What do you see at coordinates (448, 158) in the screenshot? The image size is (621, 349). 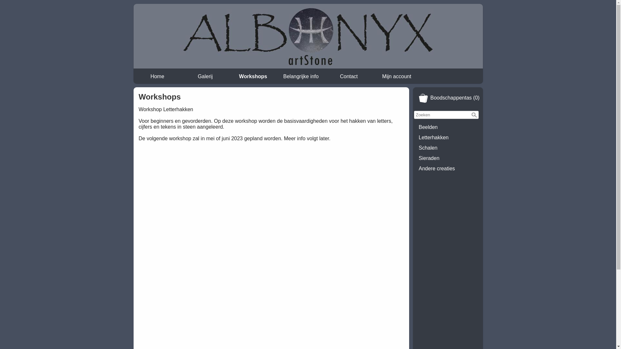 I see `Sieraden` at bounding box center [448, 158].